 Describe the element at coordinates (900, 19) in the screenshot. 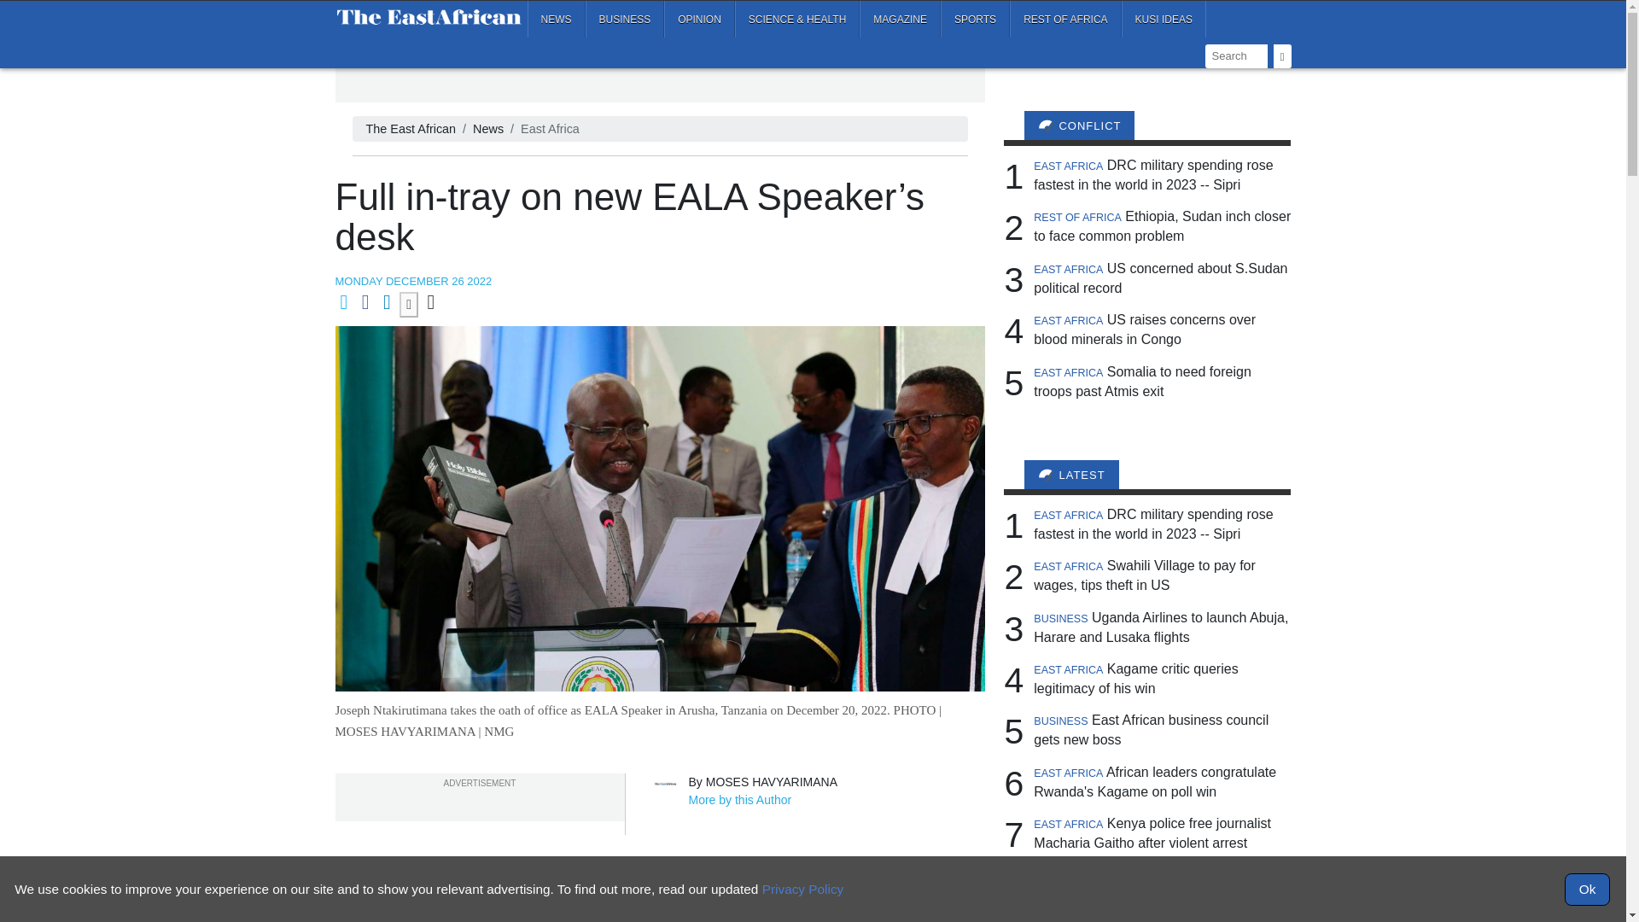

I see `MAGAZINE` at that location.